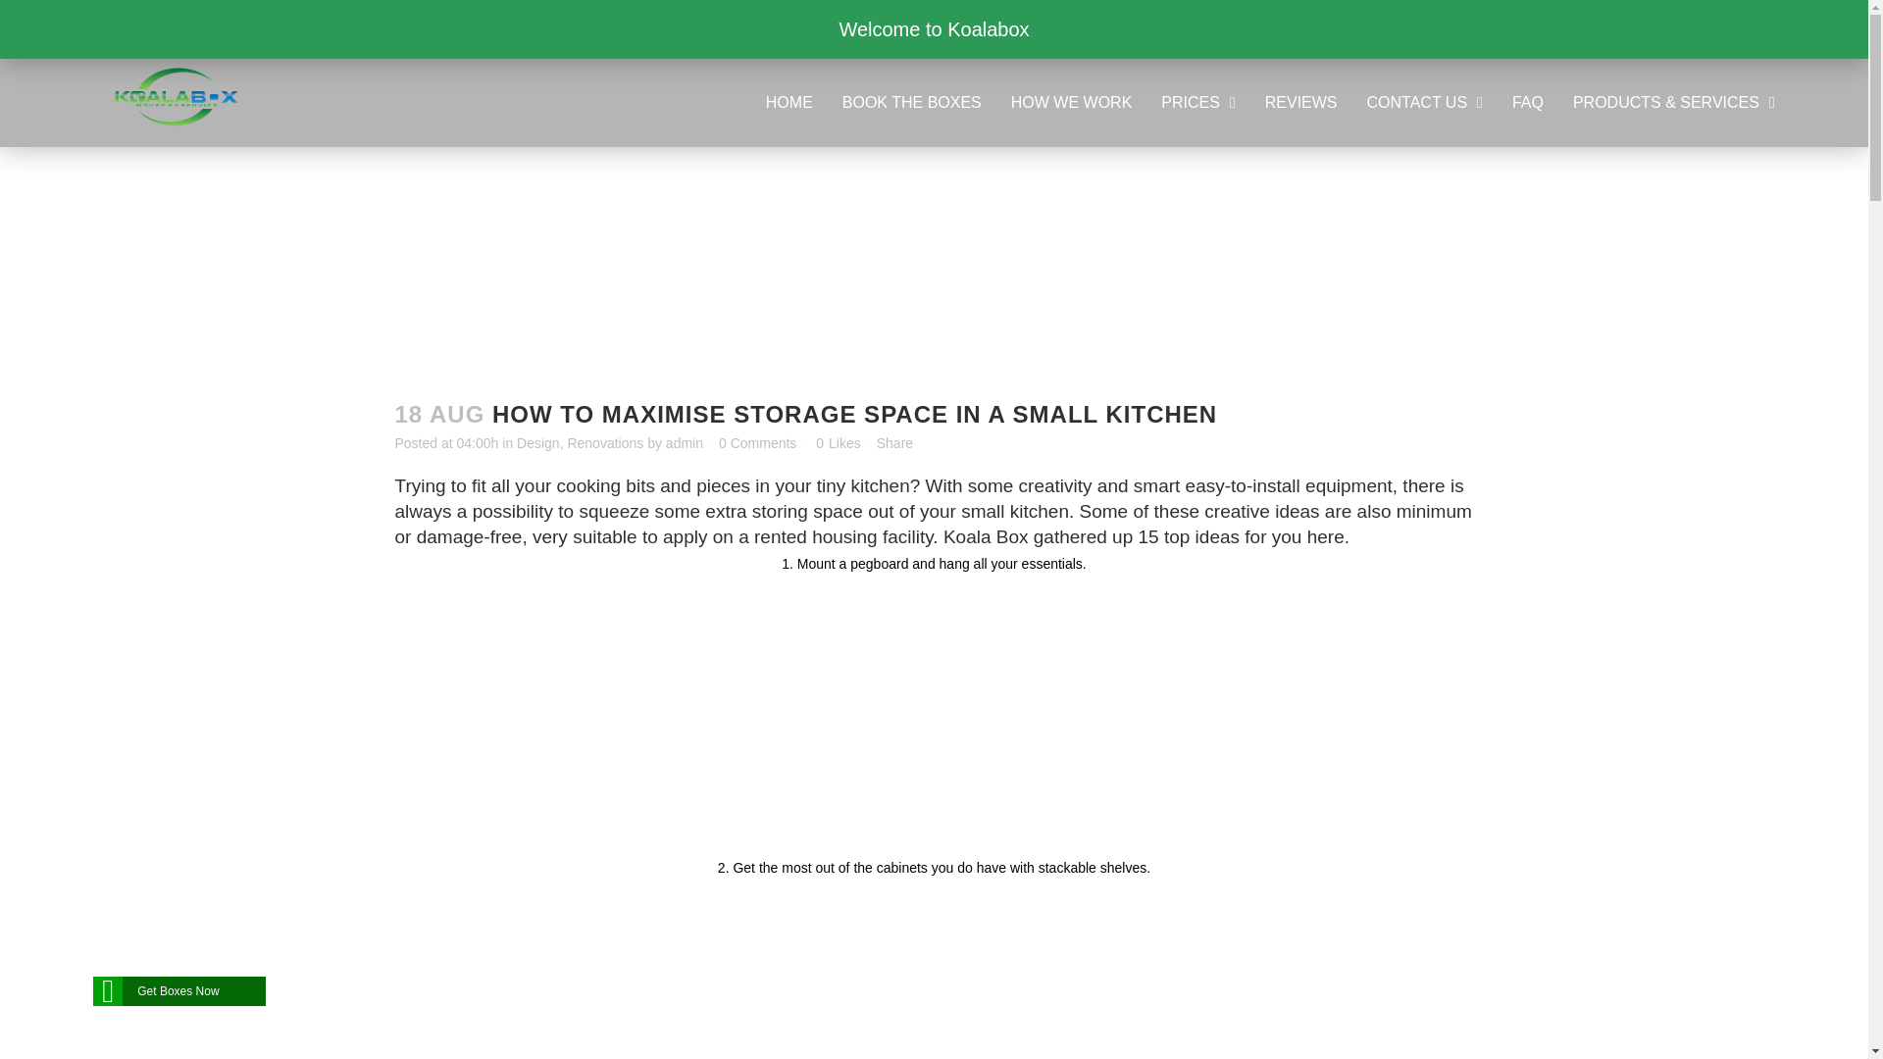  What do you see at coordinates (838, 443) in the screenshot?
I see `Like this` at bounding box center [838, 443].